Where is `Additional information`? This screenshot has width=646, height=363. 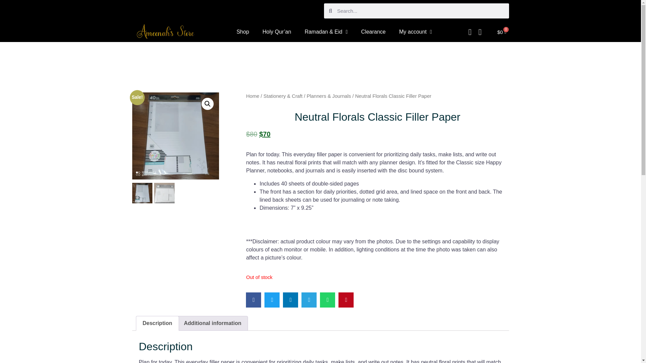 Additional information is located at coordinates (212, 323).